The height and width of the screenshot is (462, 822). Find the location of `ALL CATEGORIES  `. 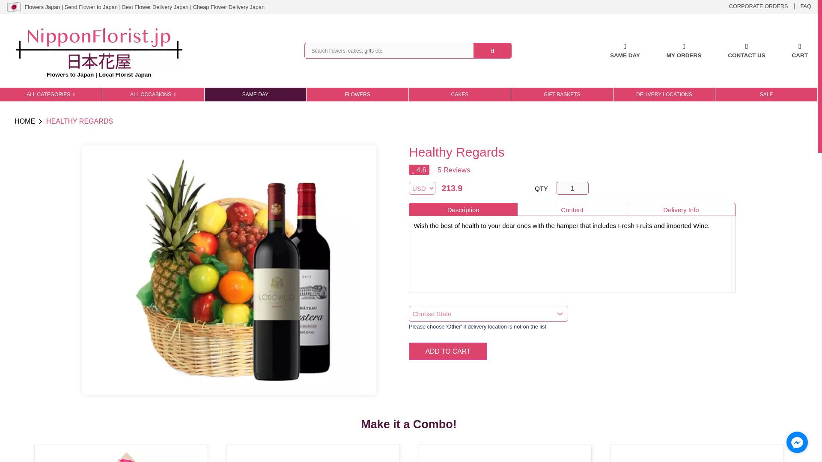

ALL CATEGORIES   is located at coordinates (51, 94).